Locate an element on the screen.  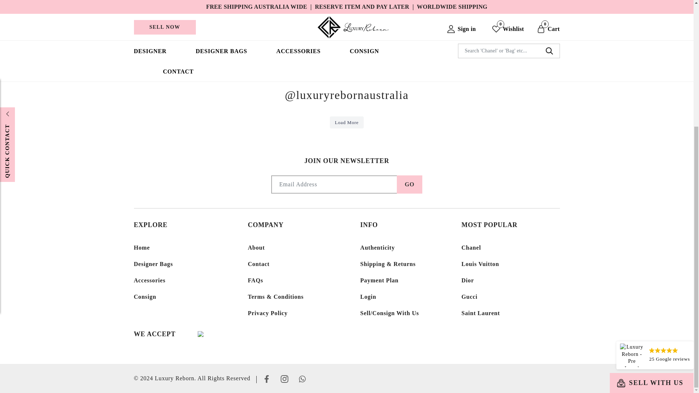
luxuryrebornaustralia is located at coordinates (346, 95).